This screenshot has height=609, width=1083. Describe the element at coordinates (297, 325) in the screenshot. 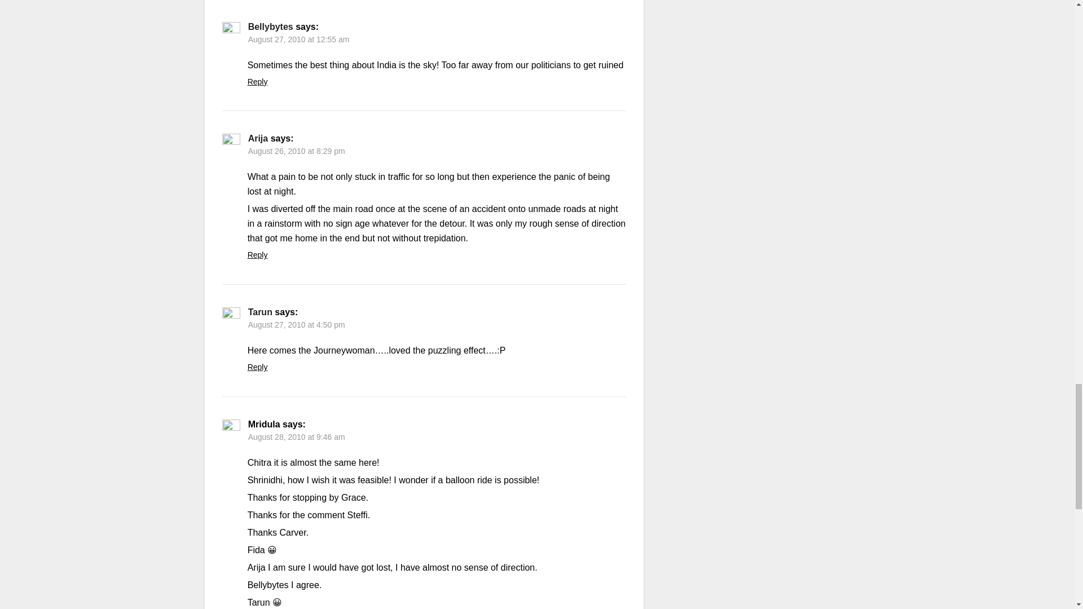

I see `August 27, 2010 at 4:50 pm` at that location.